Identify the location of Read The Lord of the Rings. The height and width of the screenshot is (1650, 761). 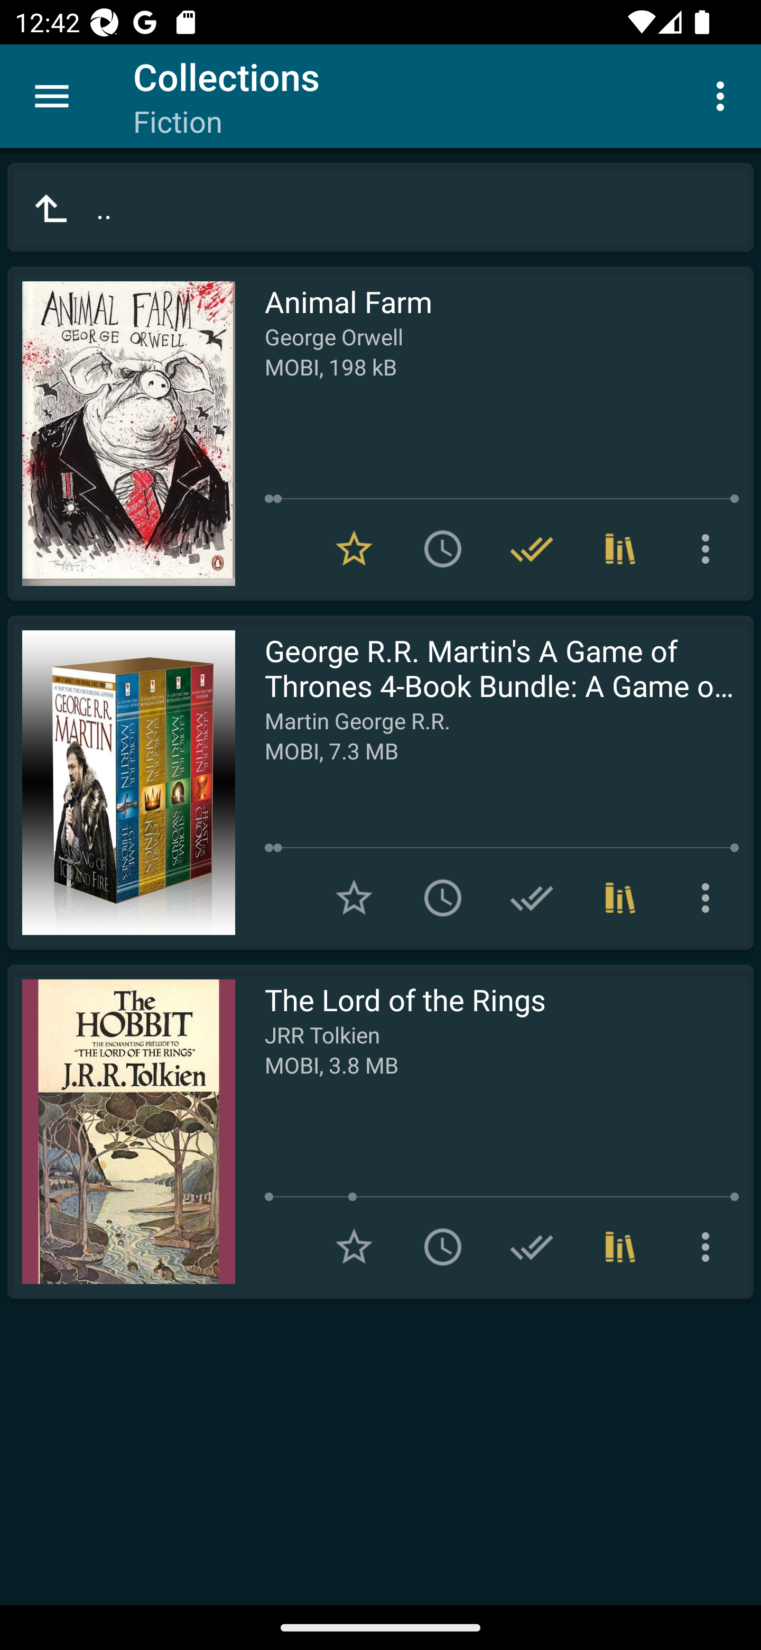
(121, 1132).